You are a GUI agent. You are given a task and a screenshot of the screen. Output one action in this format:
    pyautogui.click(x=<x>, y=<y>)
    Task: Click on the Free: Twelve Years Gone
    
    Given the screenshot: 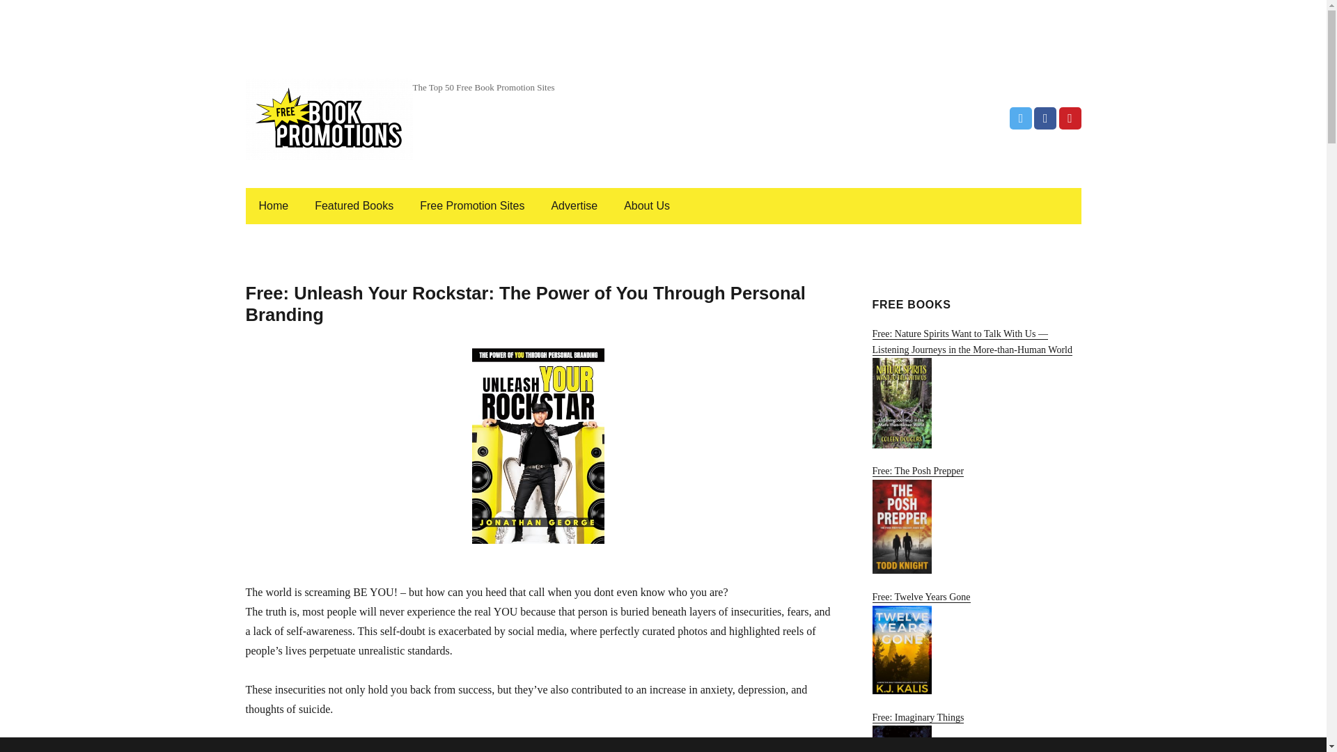 What is the action you would take?
    pyautogui.click(x=976, y=642)
    